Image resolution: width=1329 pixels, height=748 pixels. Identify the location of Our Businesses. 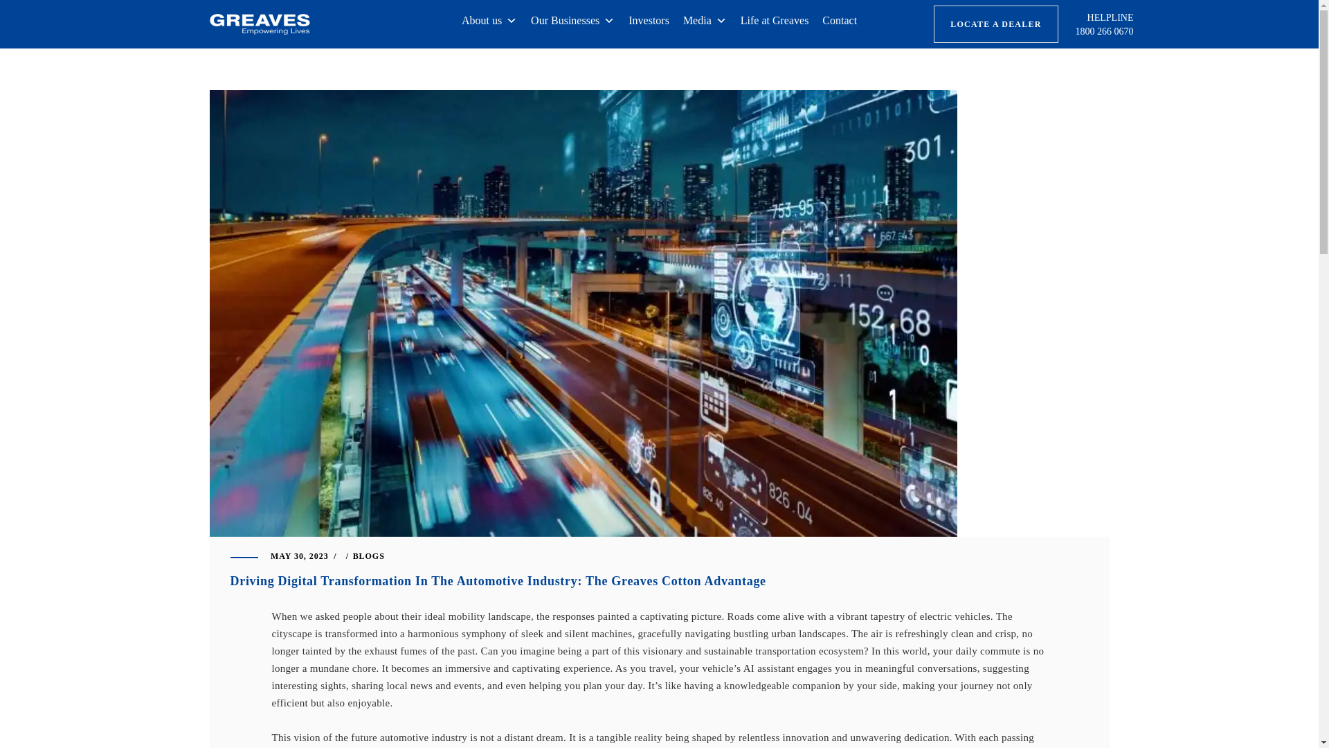
(572, 26).